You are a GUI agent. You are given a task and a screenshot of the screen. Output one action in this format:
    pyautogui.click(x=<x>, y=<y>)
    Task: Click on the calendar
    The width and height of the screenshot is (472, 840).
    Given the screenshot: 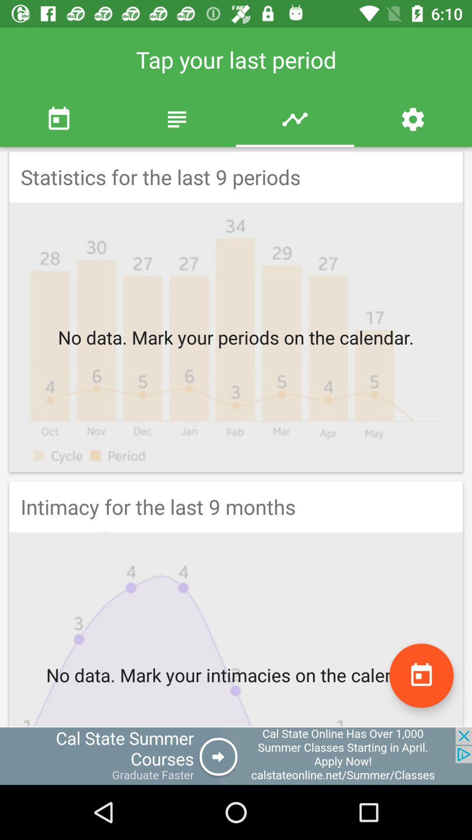 What is the action you would take?
    pyautogui.click(x=421, y=675)
    